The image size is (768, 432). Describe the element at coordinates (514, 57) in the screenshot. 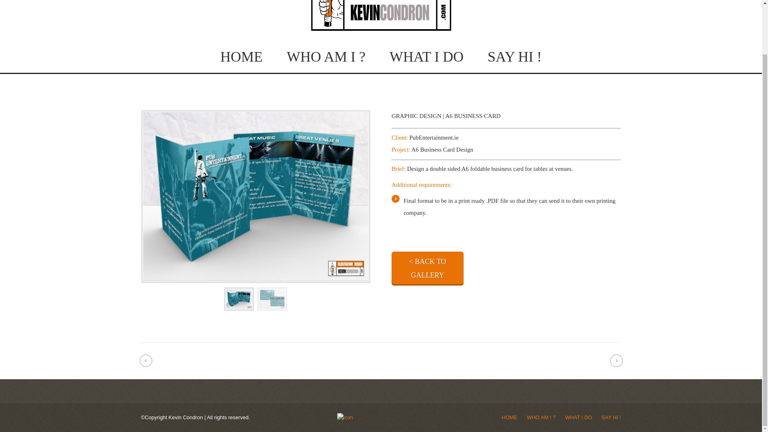

I see `SAY HI !` at that location.